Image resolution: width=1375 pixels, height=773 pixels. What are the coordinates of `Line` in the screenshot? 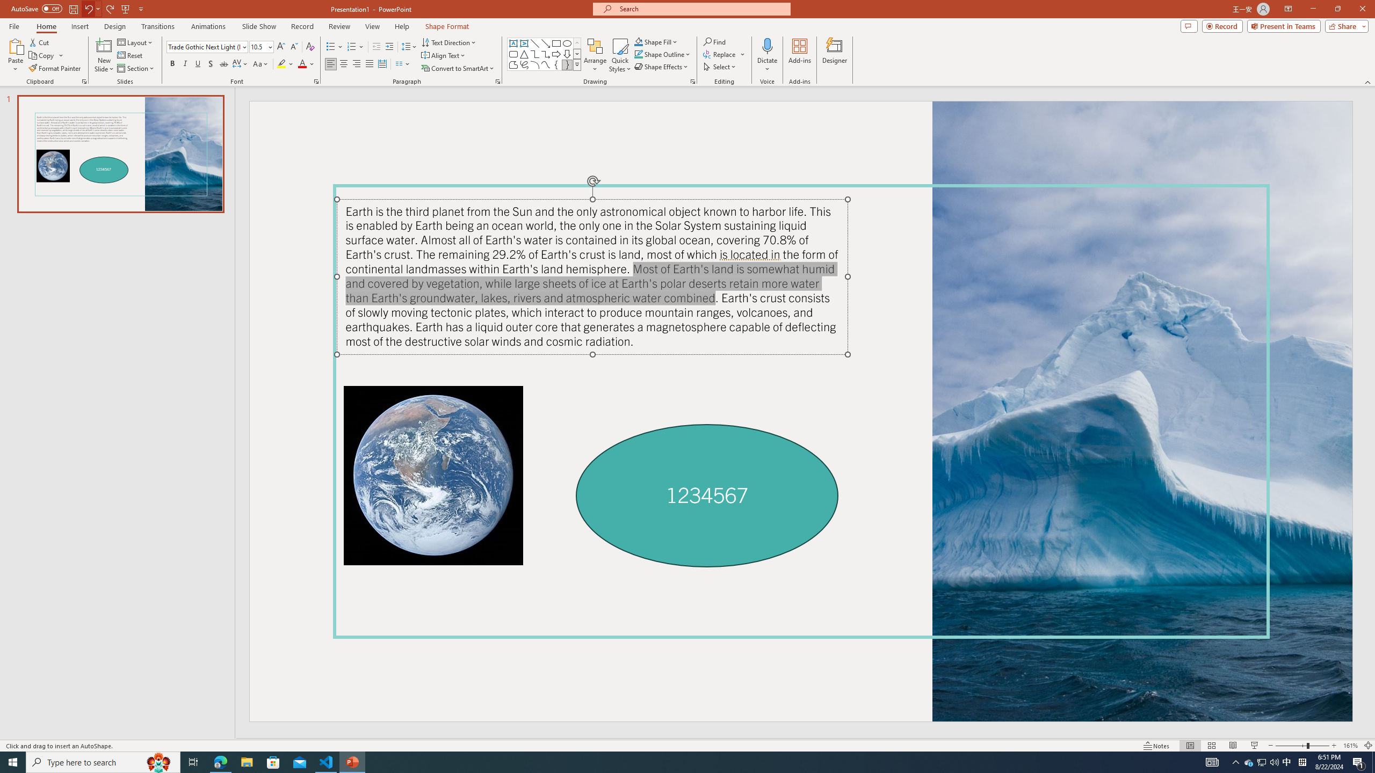 It's located at (535, 43).